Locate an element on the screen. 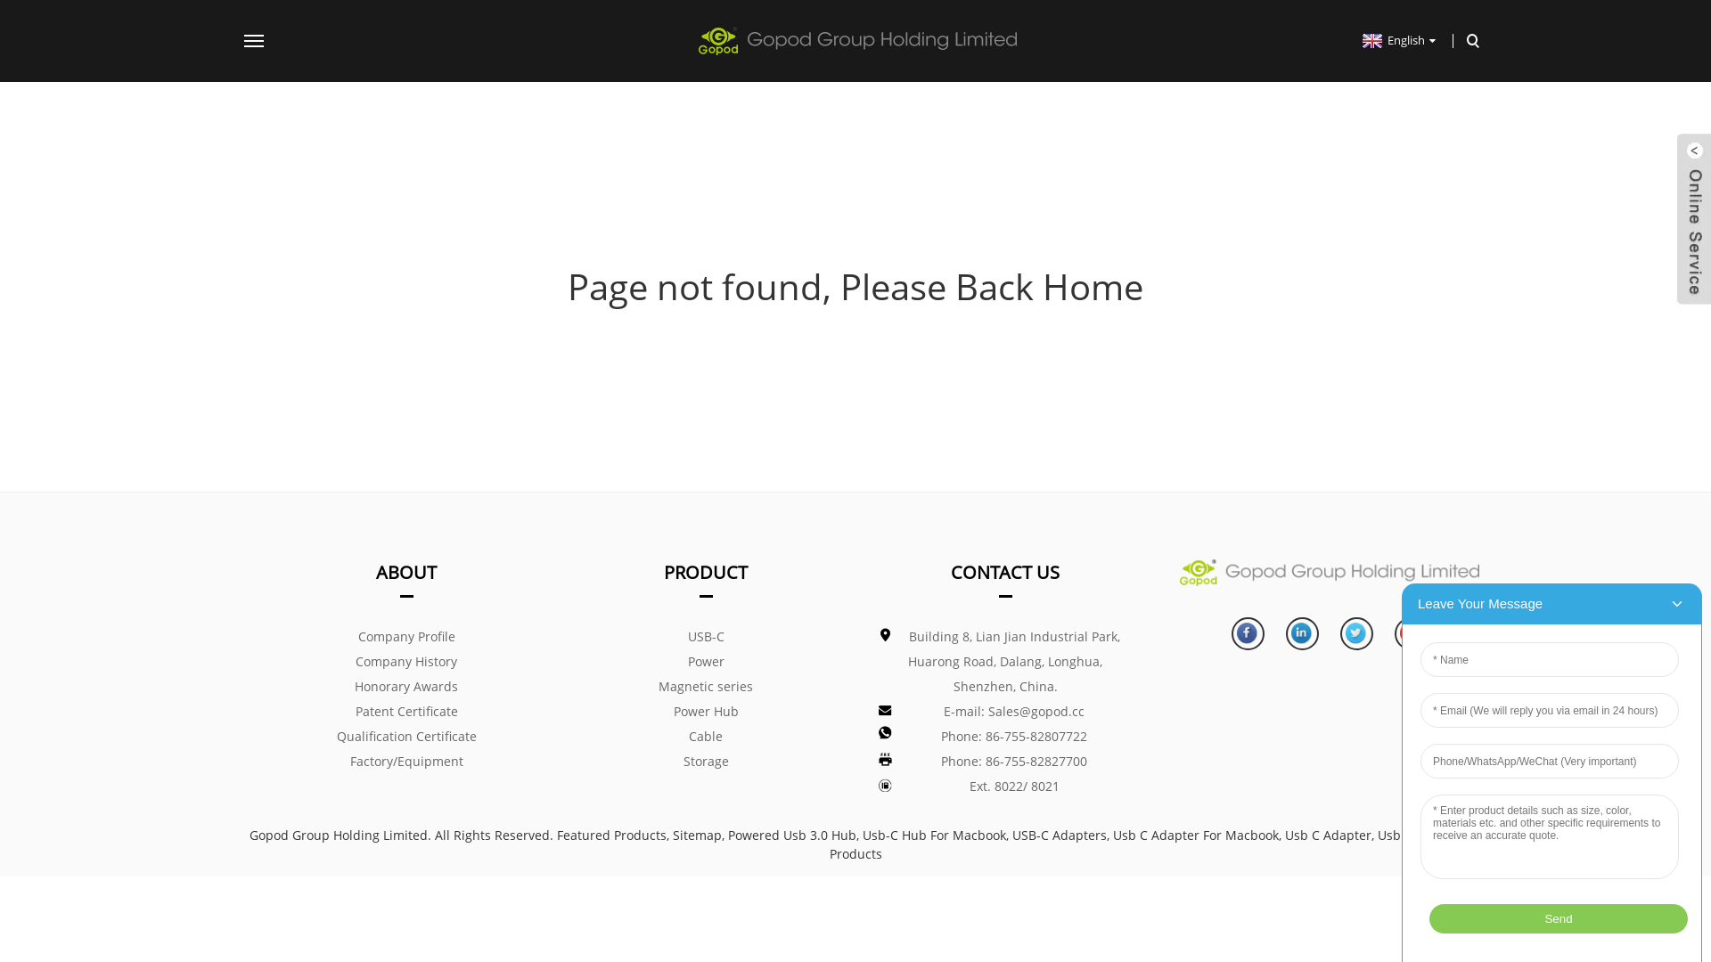 The width and height of the screenshot is (1711, 962). Usb C Hub is located at coordinates (1410, 836).